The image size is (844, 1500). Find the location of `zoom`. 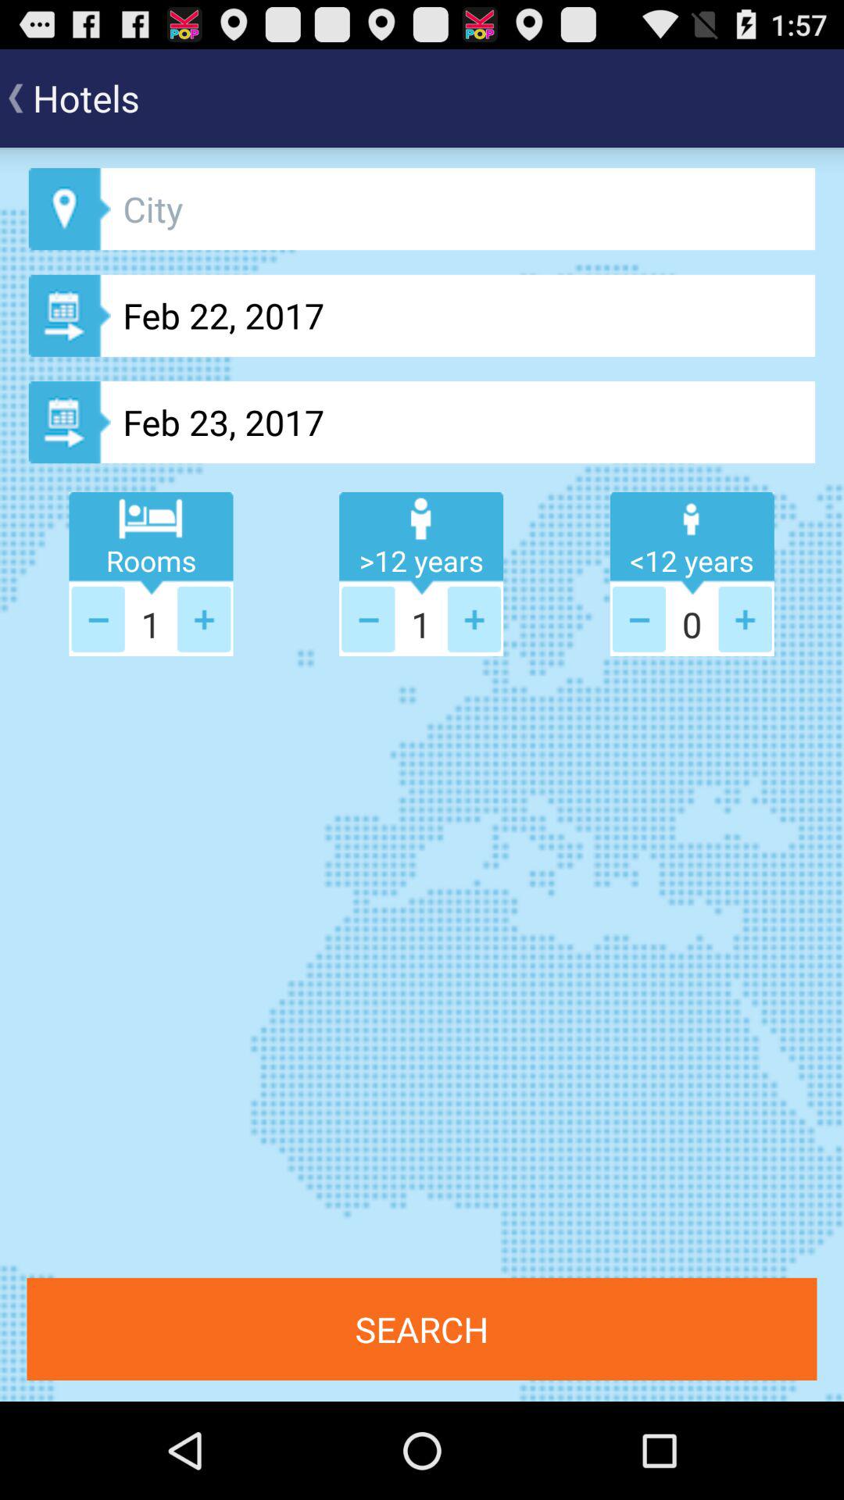

zoom is located at coordinates (204, 619).